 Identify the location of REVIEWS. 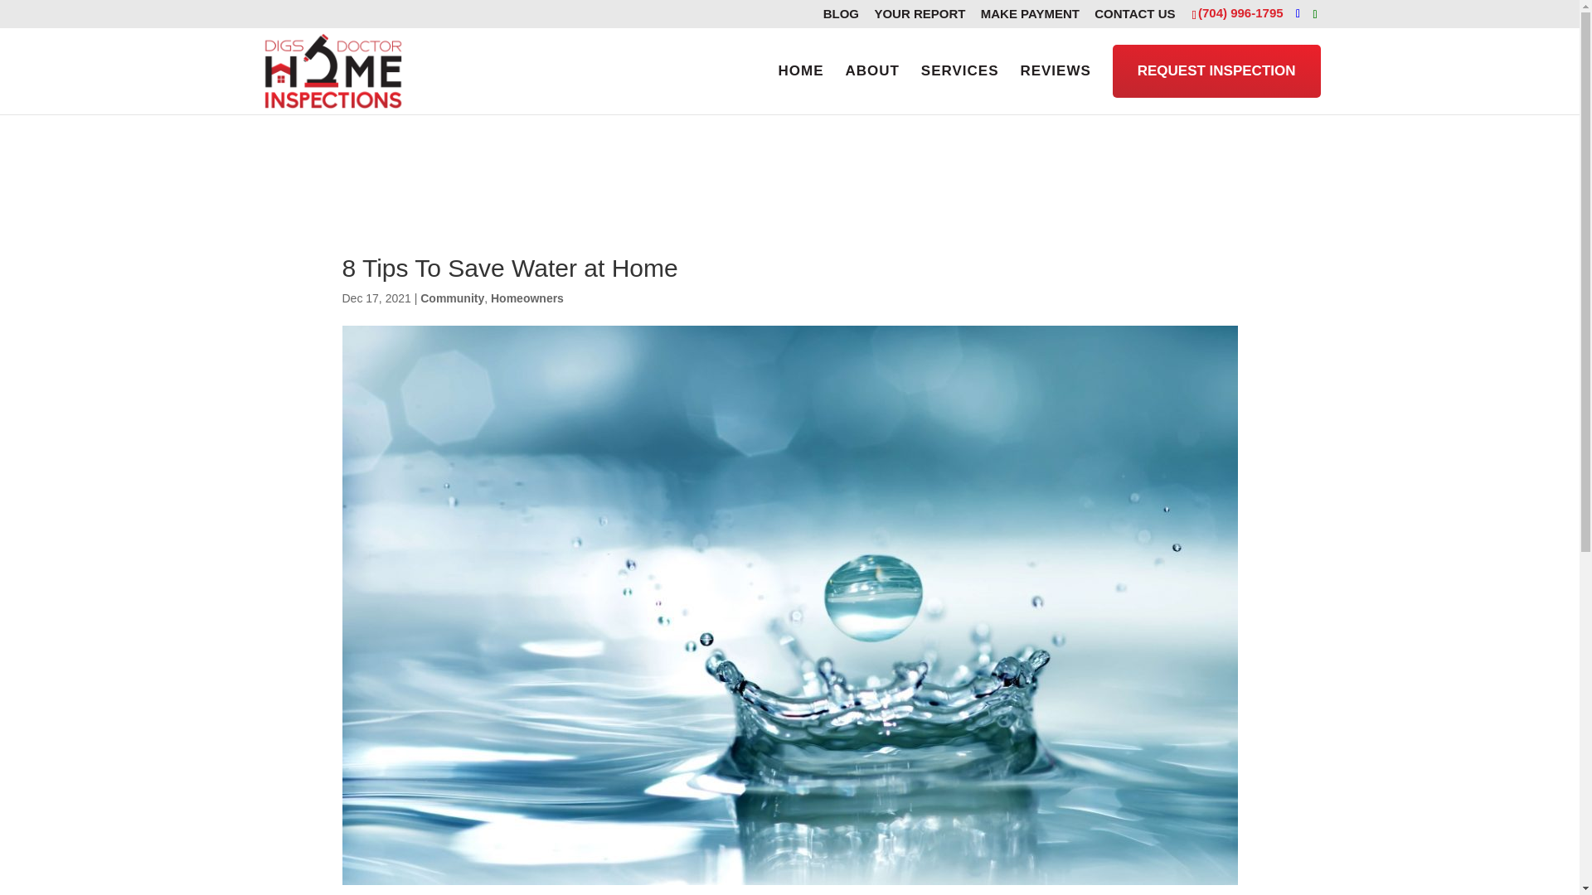
(1055, 70).